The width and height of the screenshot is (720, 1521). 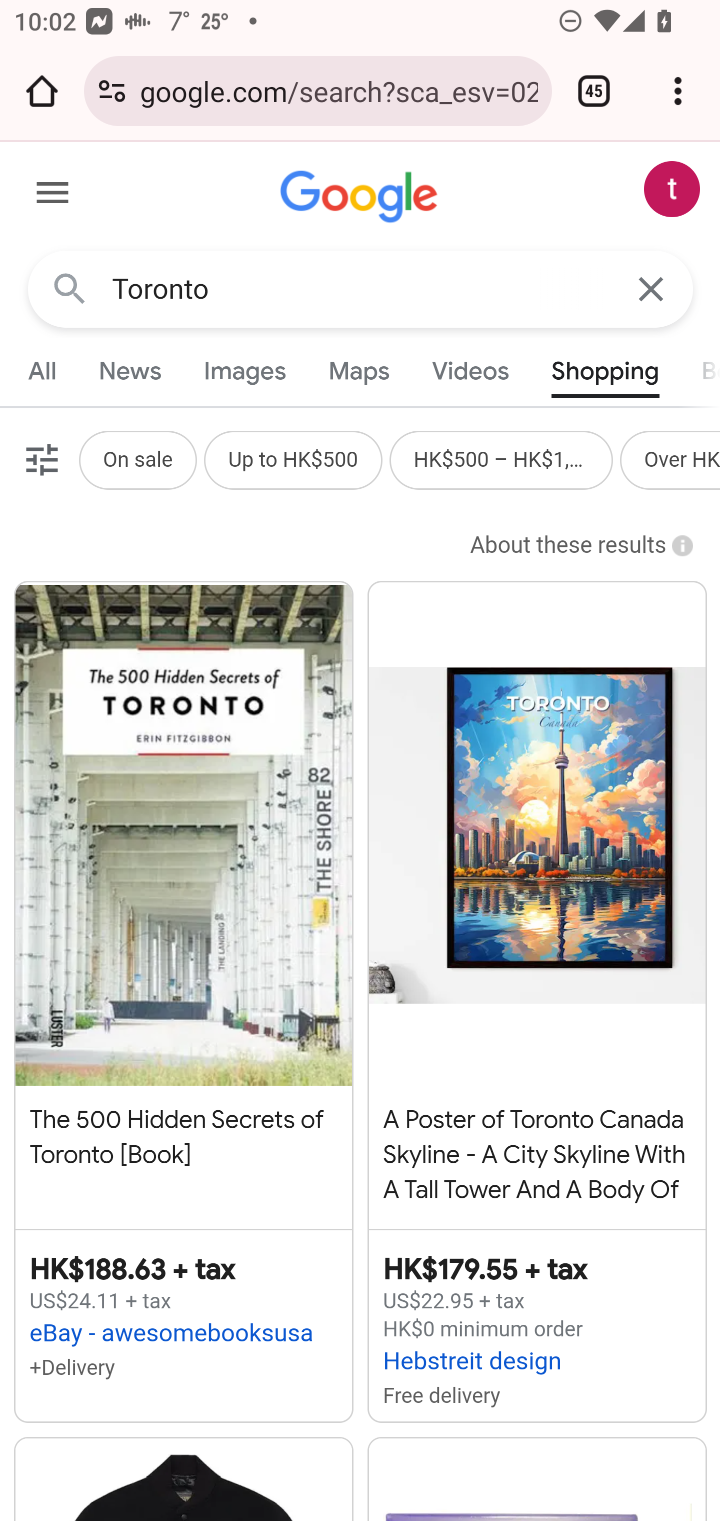 I want to click on Customize and control Google Chrome, so click(x=678, y=91).